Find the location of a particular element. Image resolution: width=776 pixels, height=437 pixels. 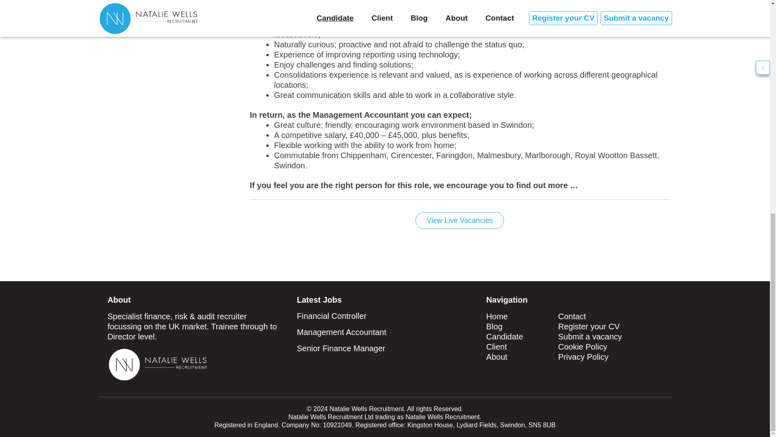

Contact is located at coordinates (571, 316).